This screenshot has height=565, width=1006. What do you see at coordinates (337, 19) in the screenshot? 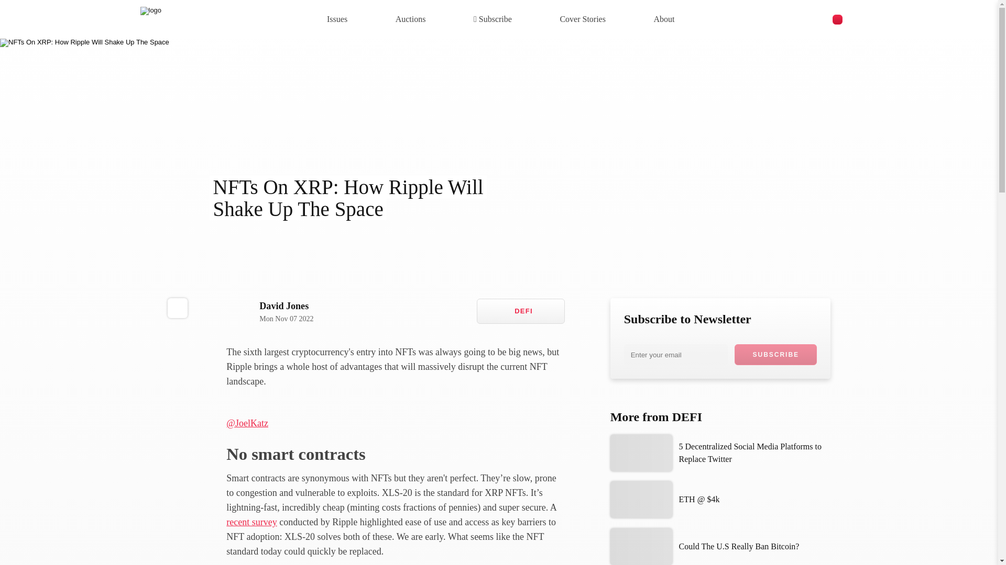
I see `SUBSCRIBE` at bounding box center [337, 19].